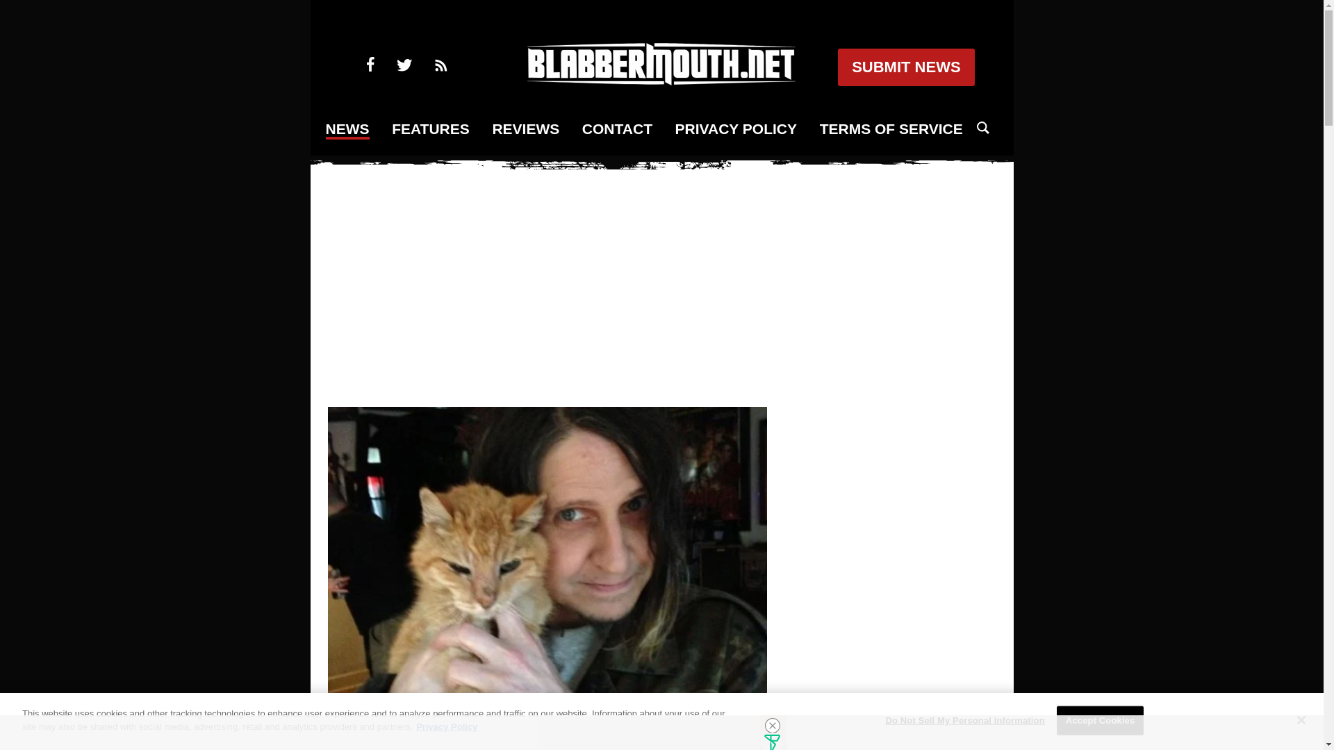 The image size is (1334, 750). What do you see at coordinates (525, 129) in the screenshot?
I see `REVIEWS` at bounding box center [525, 129].